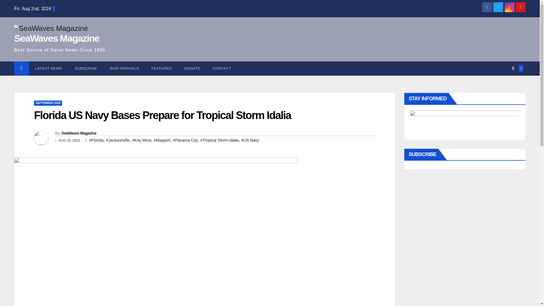 Image resolution: width=544 pixels, height=306 pixels. I want to click on Features, so click(161, 69).